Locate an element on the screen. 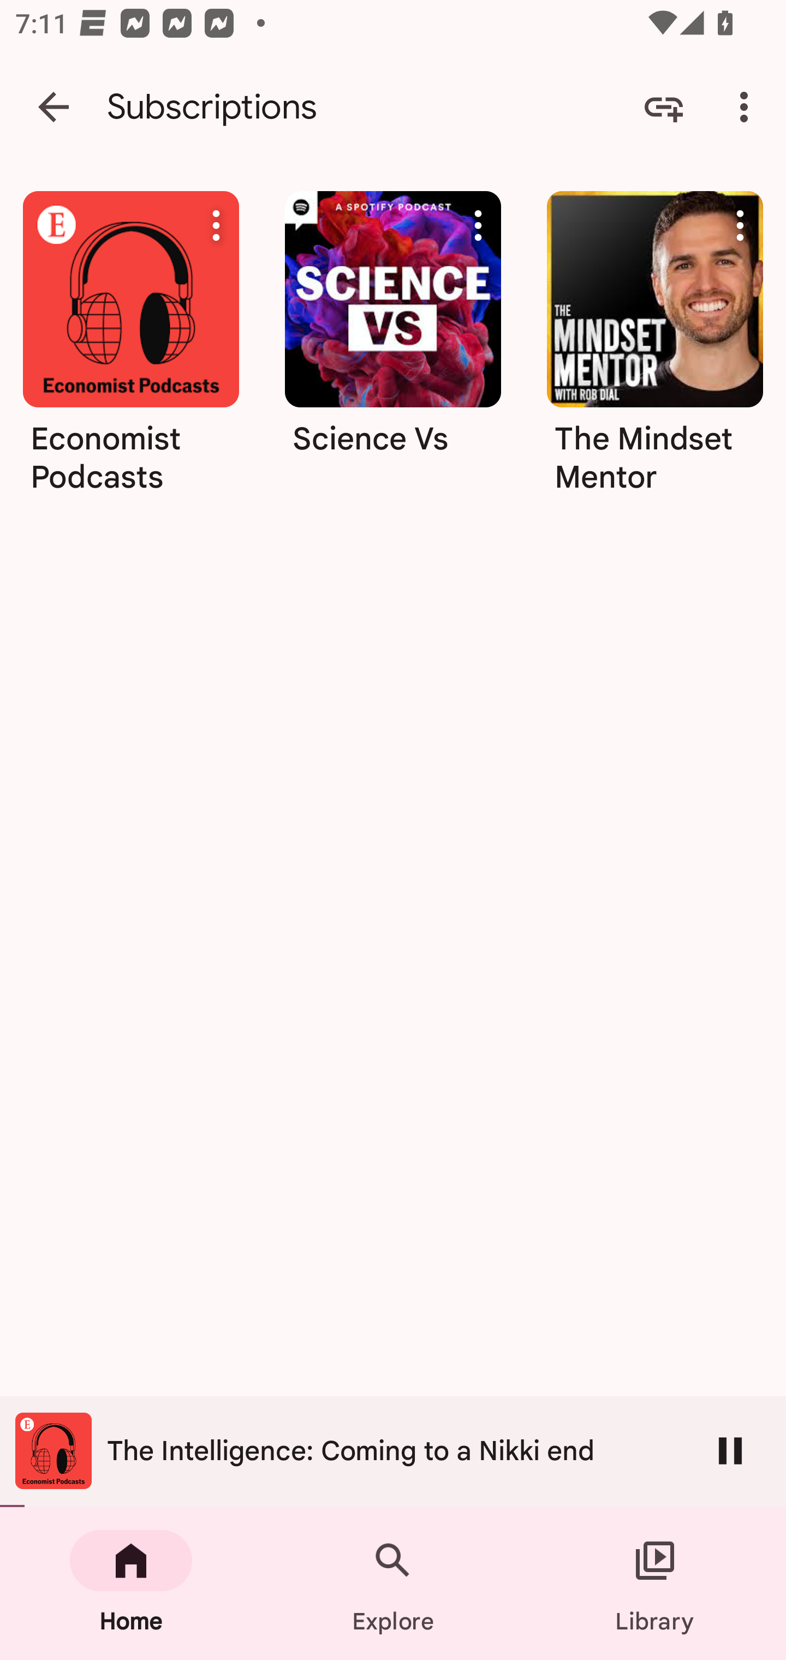  Pause is located at coordinates (730, 1450).